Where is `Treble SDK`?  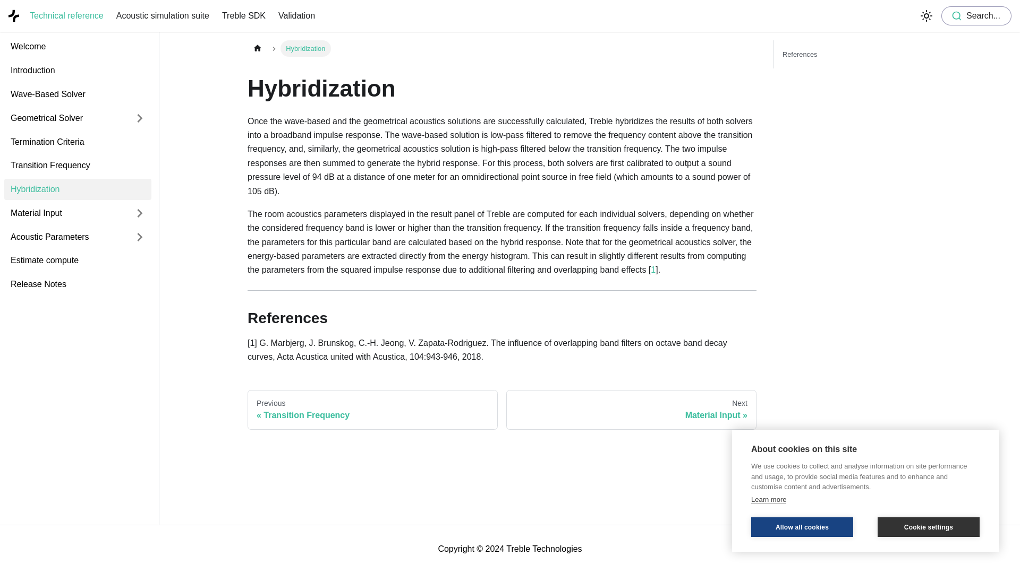
Treble SDK is located at coordinates (243, 16).